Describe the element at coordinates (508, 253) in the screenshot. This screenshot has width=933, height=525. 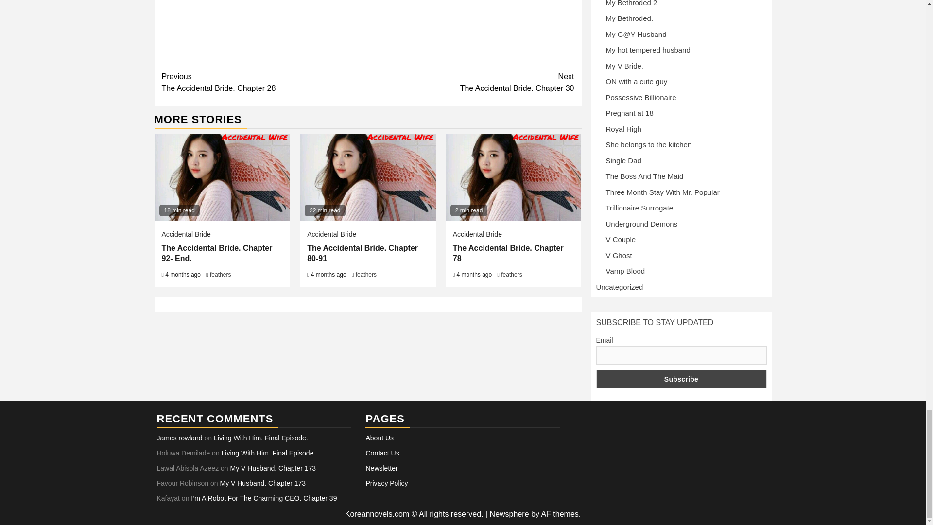
I see `Accidental Bride` at that location.